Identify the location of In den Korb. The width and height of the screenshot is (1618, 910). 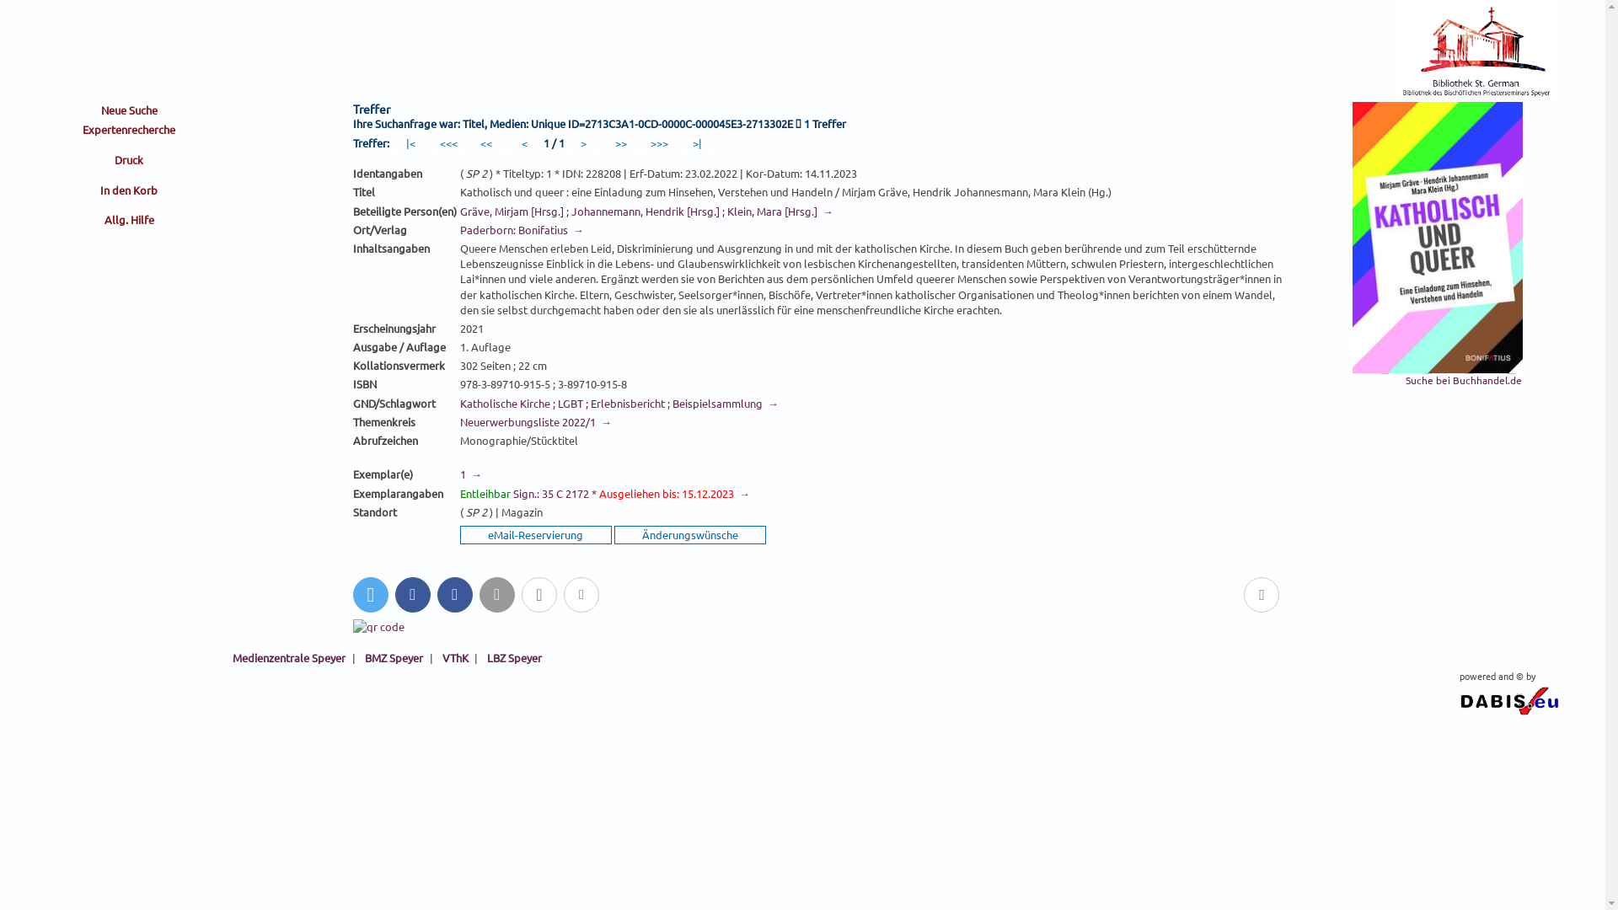
(129, 190).